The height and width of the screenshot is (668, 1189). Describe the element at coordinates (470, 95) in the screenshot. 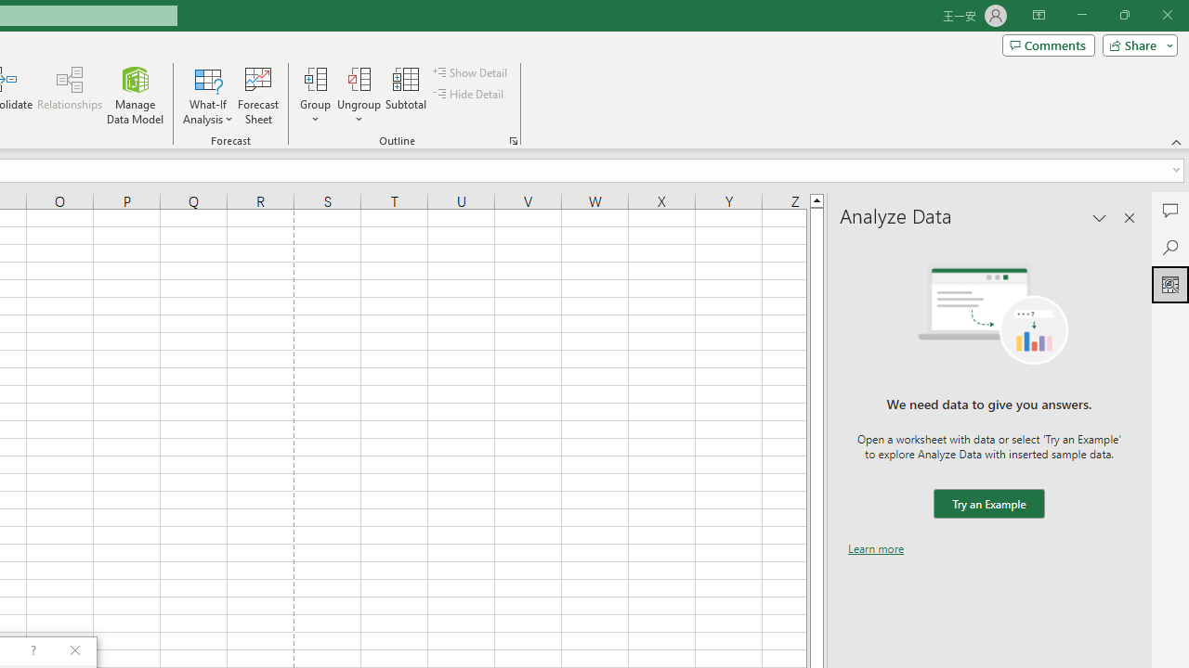

I see `Hide Detail` at that location.